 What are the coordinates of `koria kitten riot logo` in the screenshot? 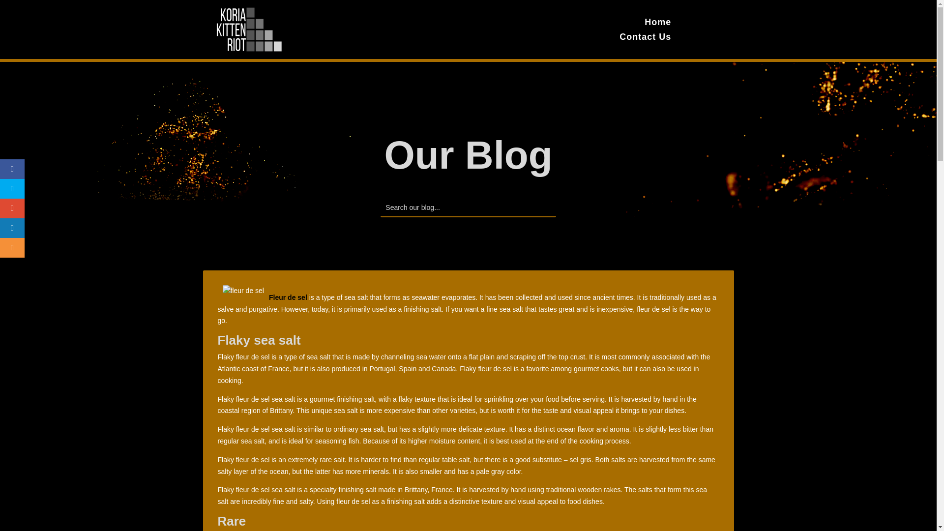 It's located at (246, 29).